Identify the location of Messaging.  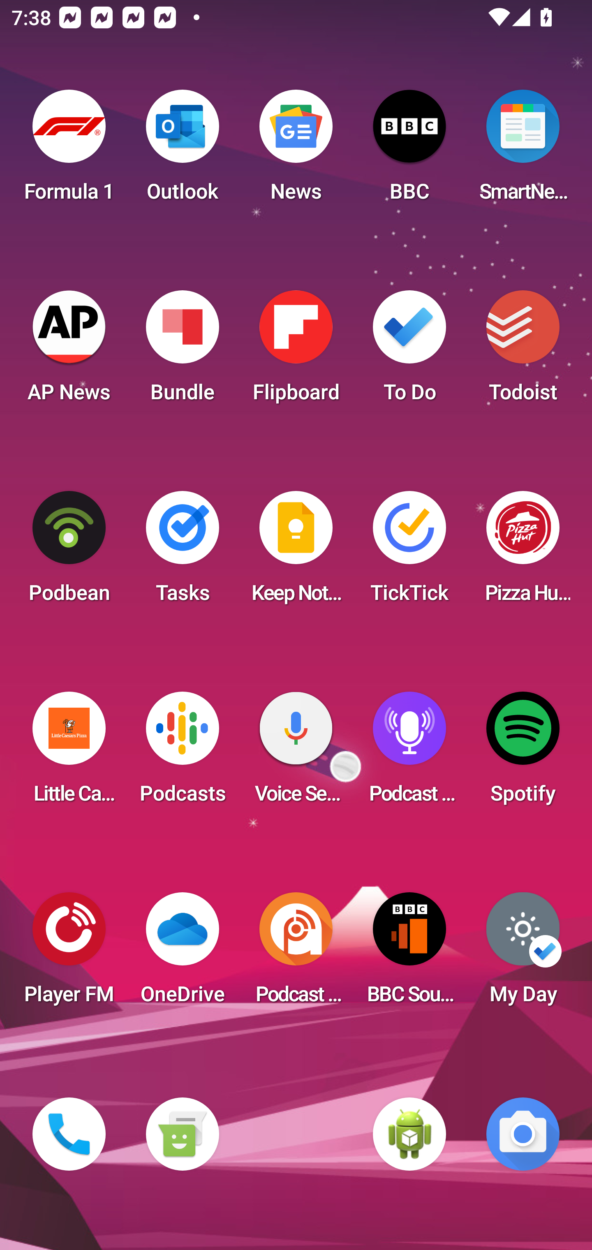
(182, 1134).